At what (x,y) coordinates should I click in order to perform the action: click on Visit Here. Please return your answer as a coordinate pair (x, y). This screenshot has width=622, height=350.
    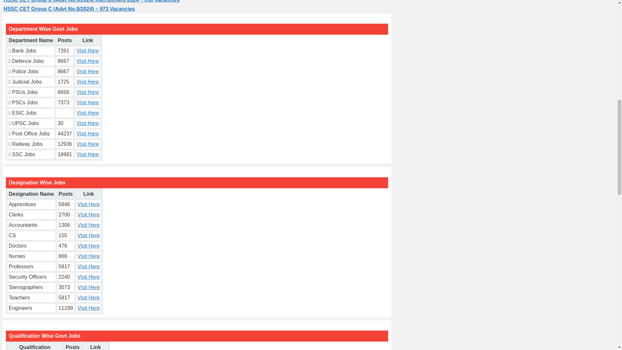
    Looking at the image, I should click on (87, 154).